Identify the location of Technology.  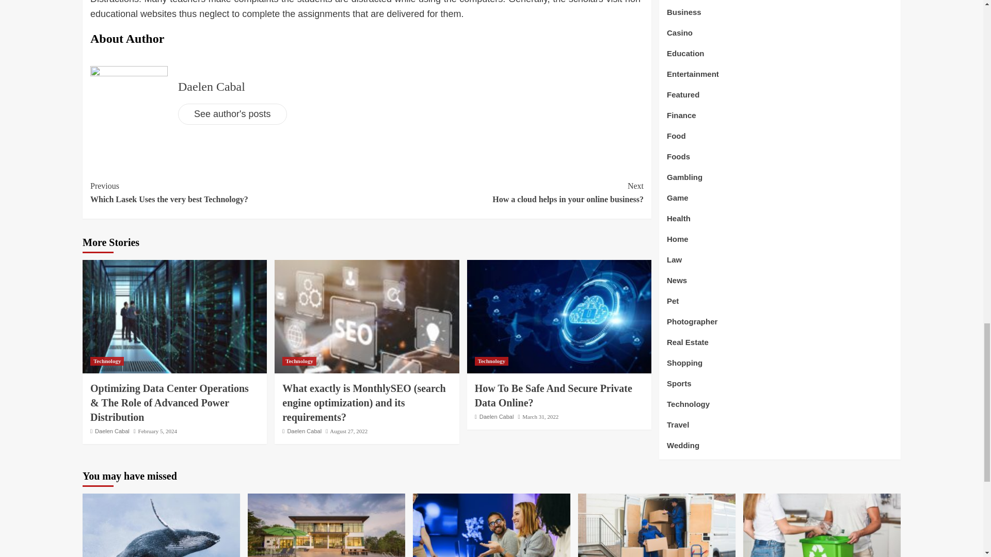
(491, 361).